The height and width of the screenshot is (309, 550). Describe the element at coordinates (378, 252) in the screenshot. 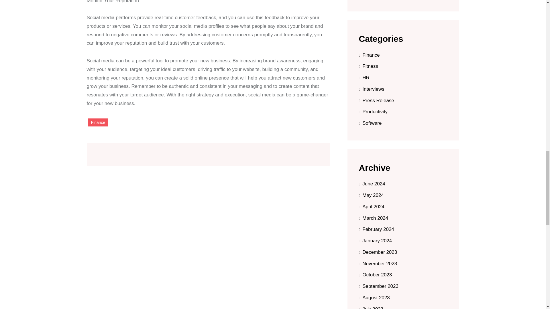

I see `December 2023` at that location.